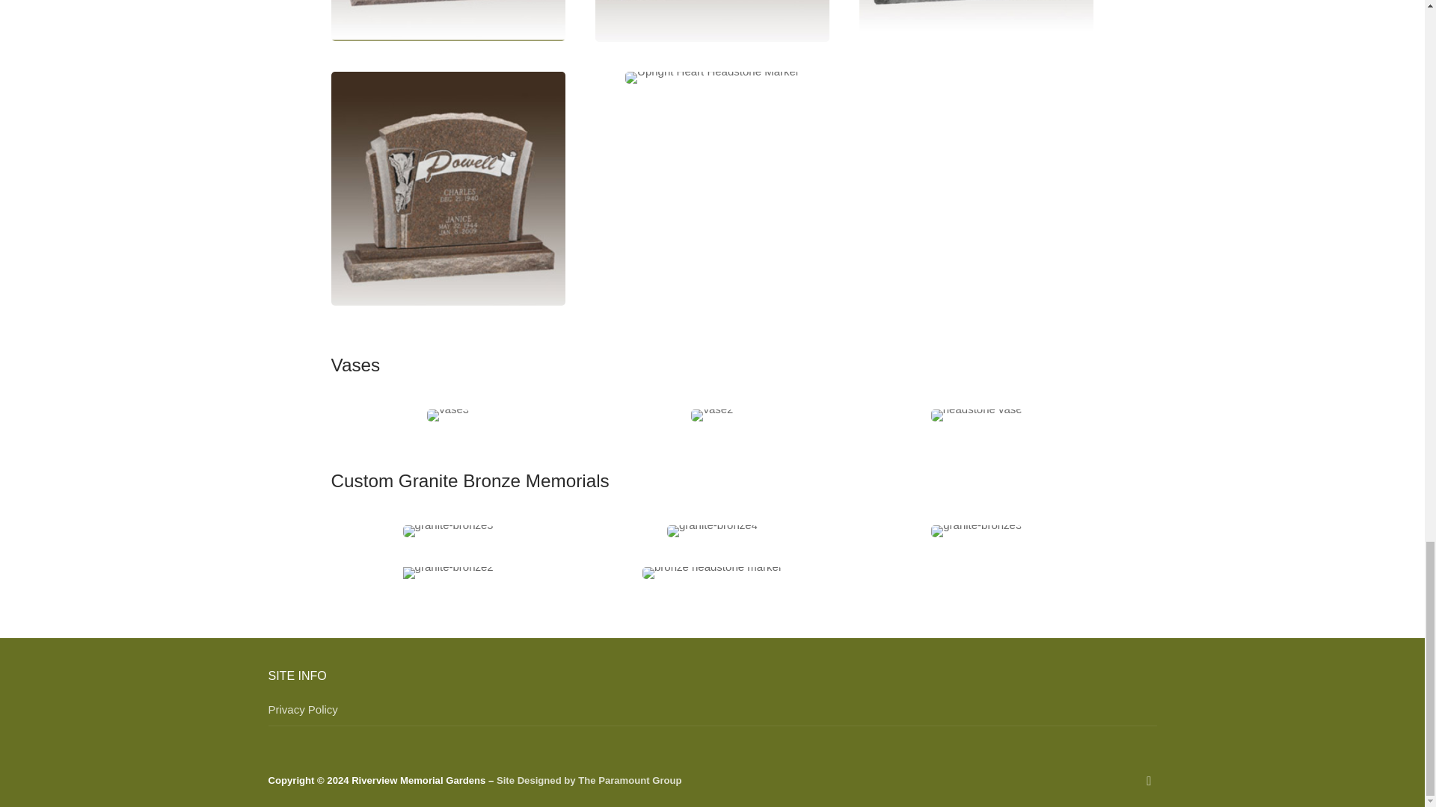  Describe the element at coordinates (449, 531) in the screenshot. I see `granite-bronze5` at that location.